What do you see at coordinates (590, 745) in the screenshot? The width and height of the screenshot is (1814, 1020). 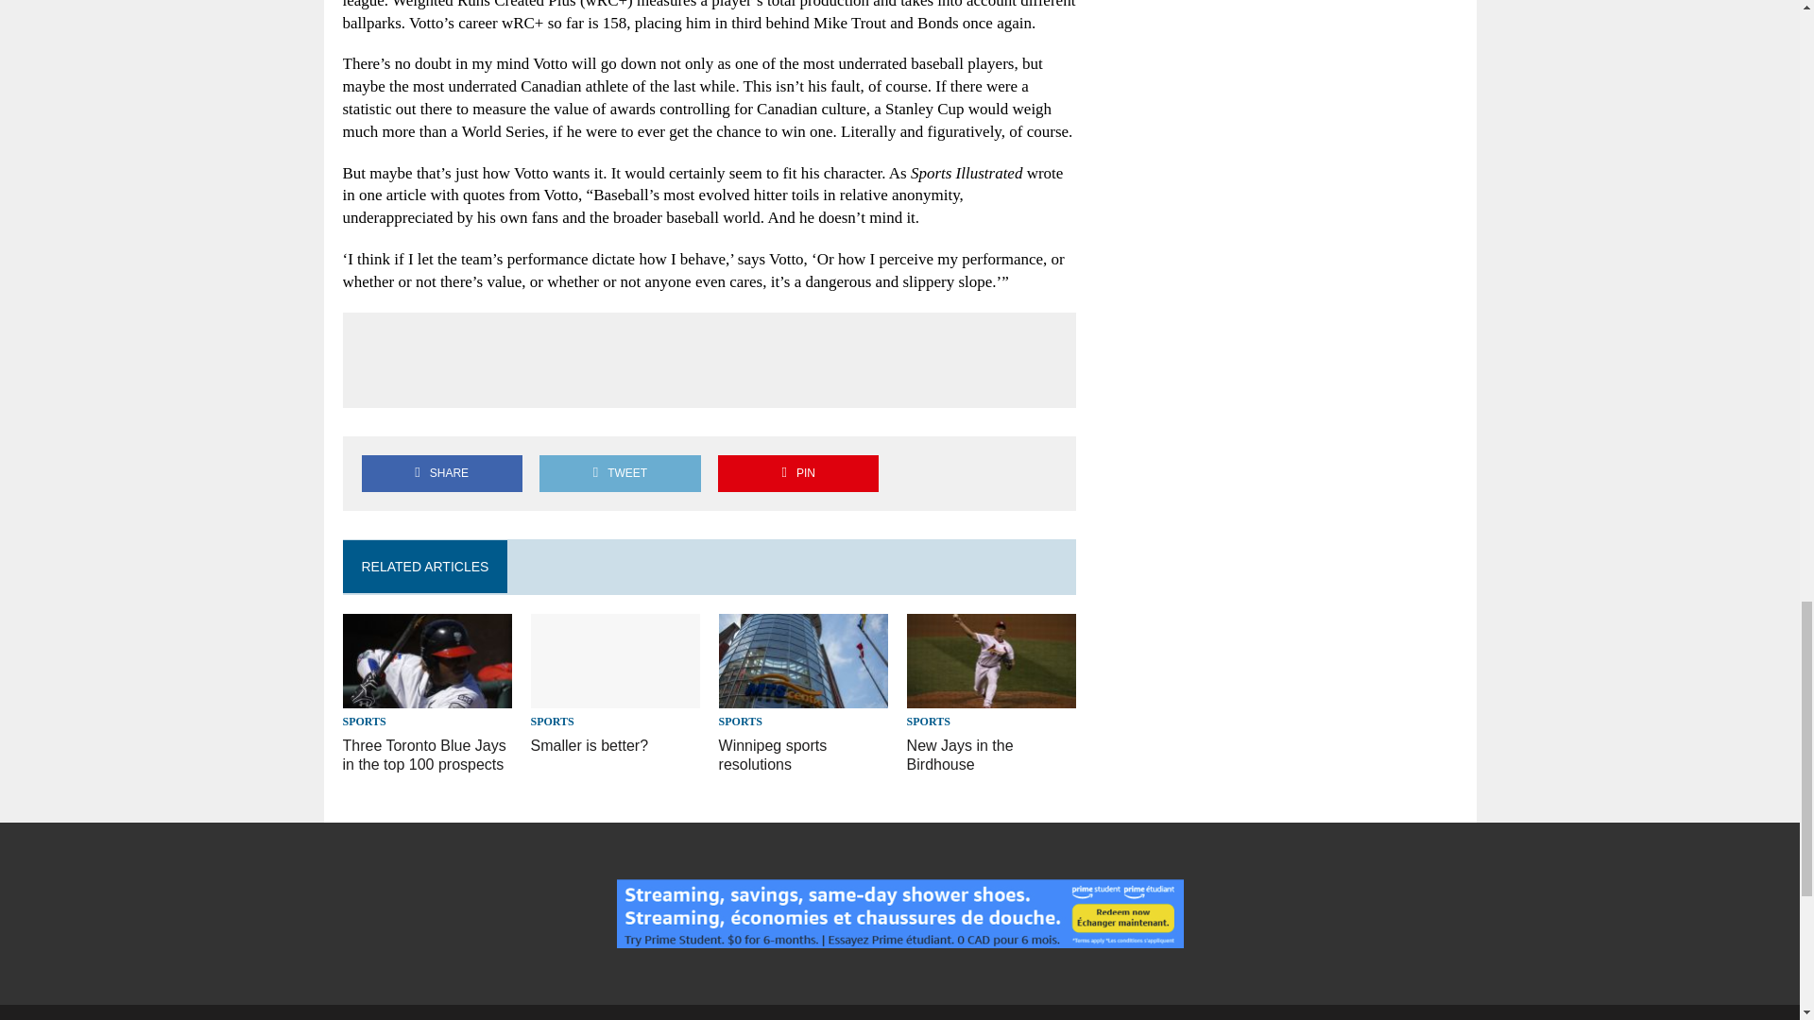 I see `Smaller is better?` at bounding box center [590, 745].